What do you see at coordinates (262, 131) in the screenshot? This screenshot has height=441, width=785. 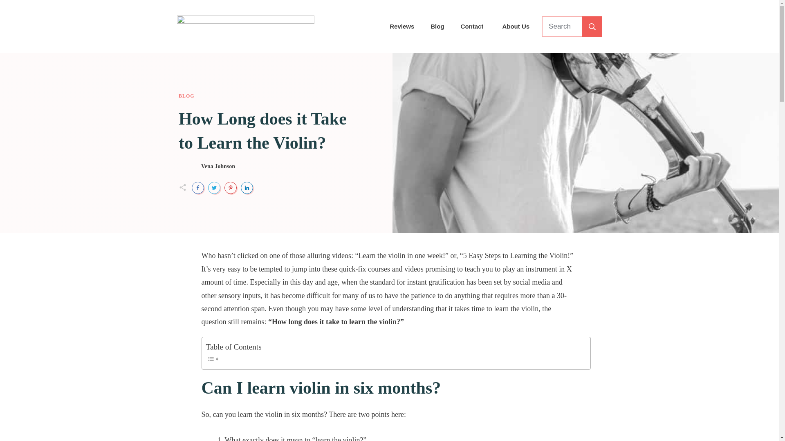 I see `How Long does it Take to Learn the Violin?` at bounding box center [262, 131].